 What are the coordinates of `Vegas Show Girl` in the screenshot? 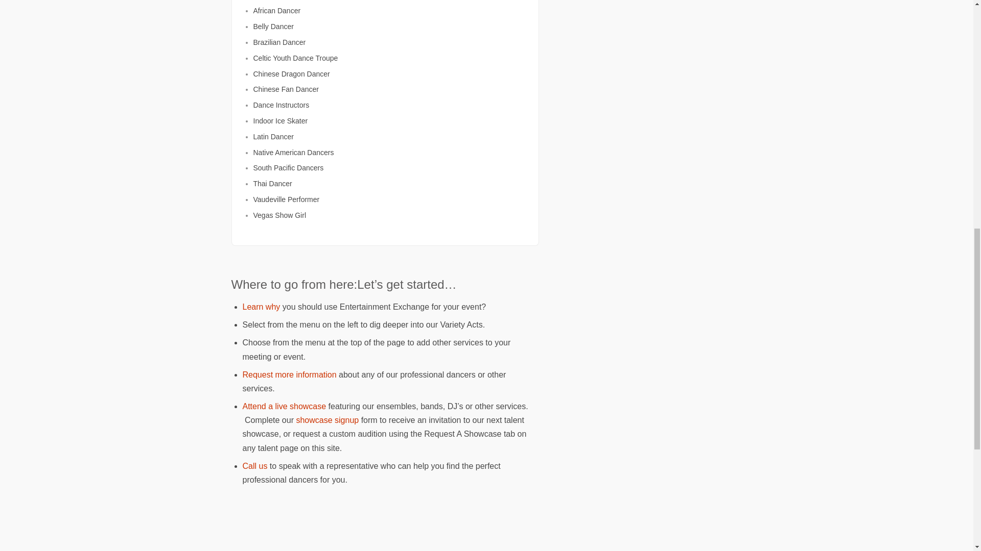 It's located at (279, 215).